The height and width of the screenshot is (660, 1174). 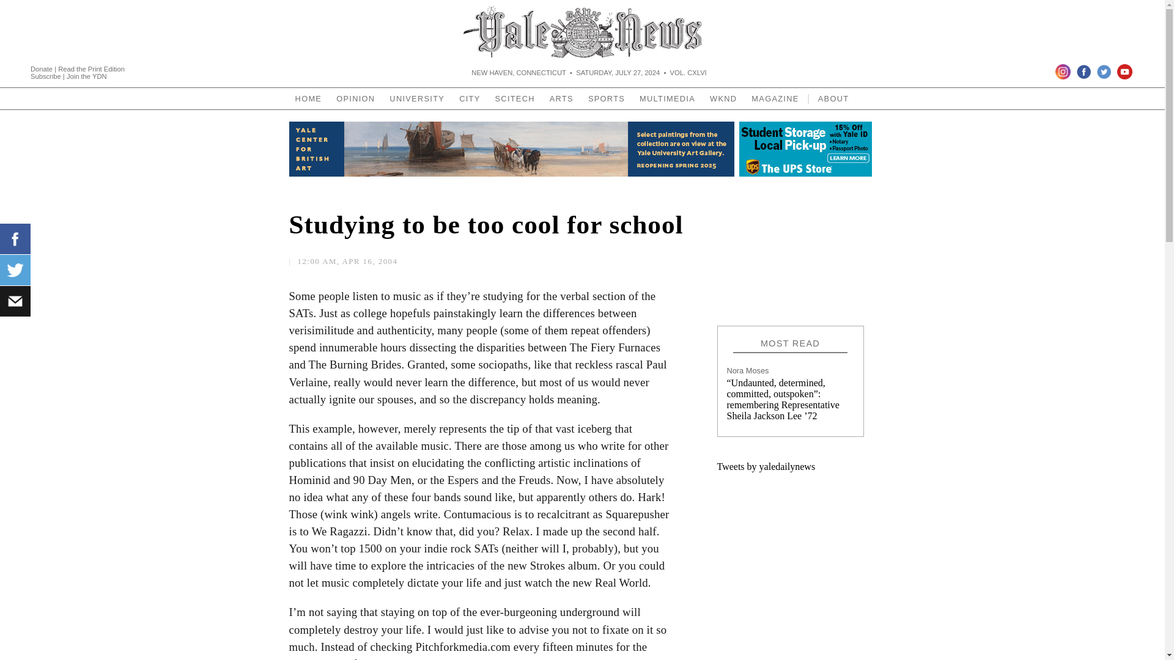 What do you see at coordinates (470, 98) in the screenshot?
I see `CITY` at bounding box center [470, 98].